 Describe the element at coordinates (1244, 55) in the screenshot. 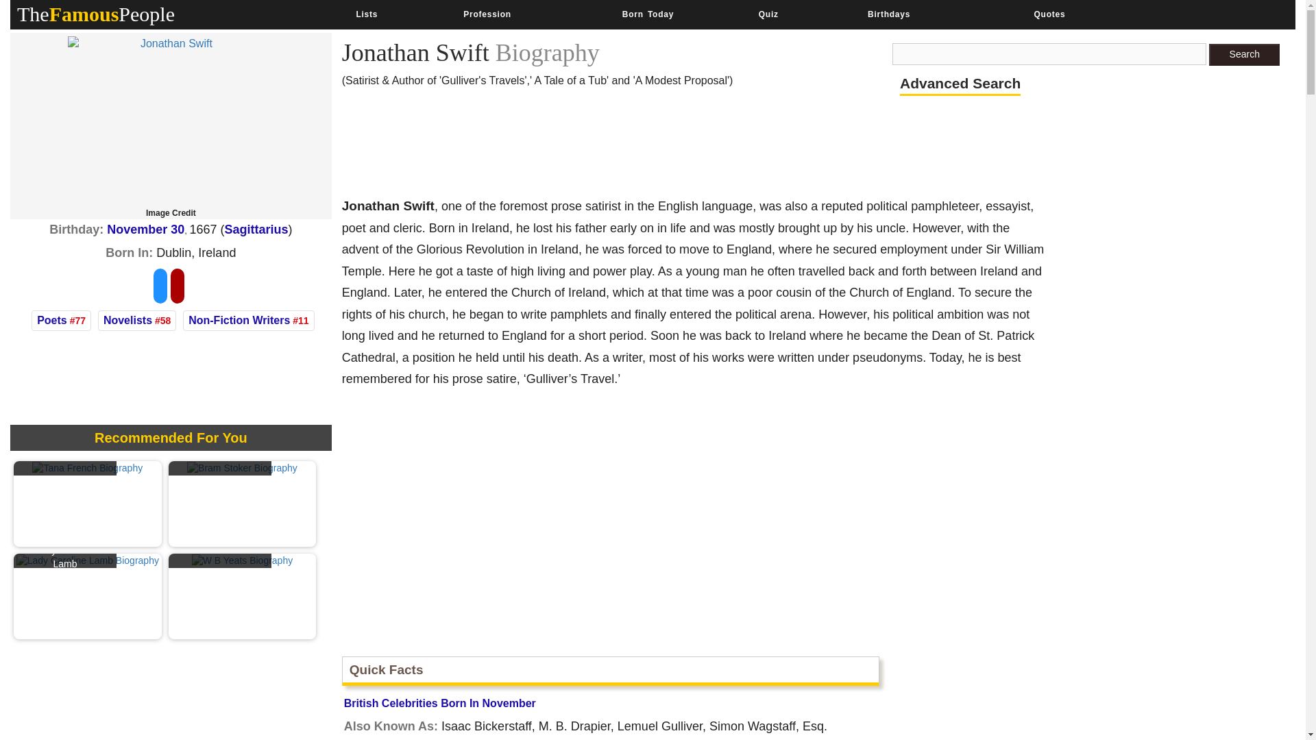

I see `Search` at that location.